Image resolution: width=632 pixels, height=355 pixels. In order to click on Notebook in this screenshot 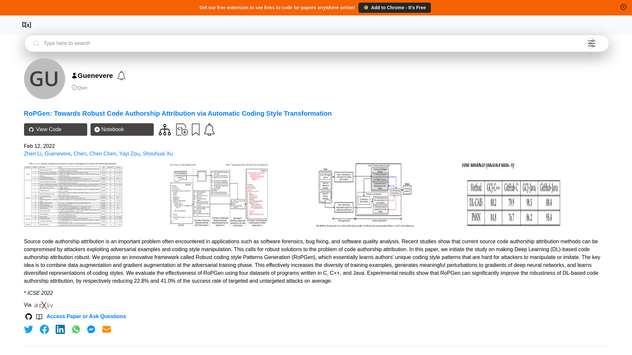, I will do `click(122, 129)`.